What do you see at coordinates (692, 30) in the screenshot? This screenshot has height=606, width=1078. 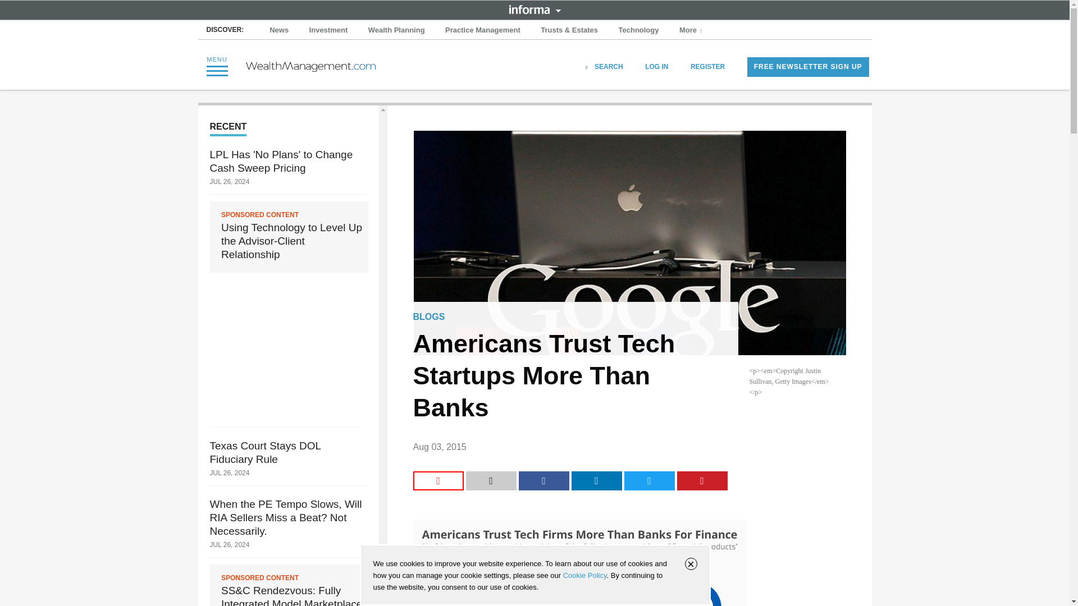 I see `More` at bounding box center [692, 30].